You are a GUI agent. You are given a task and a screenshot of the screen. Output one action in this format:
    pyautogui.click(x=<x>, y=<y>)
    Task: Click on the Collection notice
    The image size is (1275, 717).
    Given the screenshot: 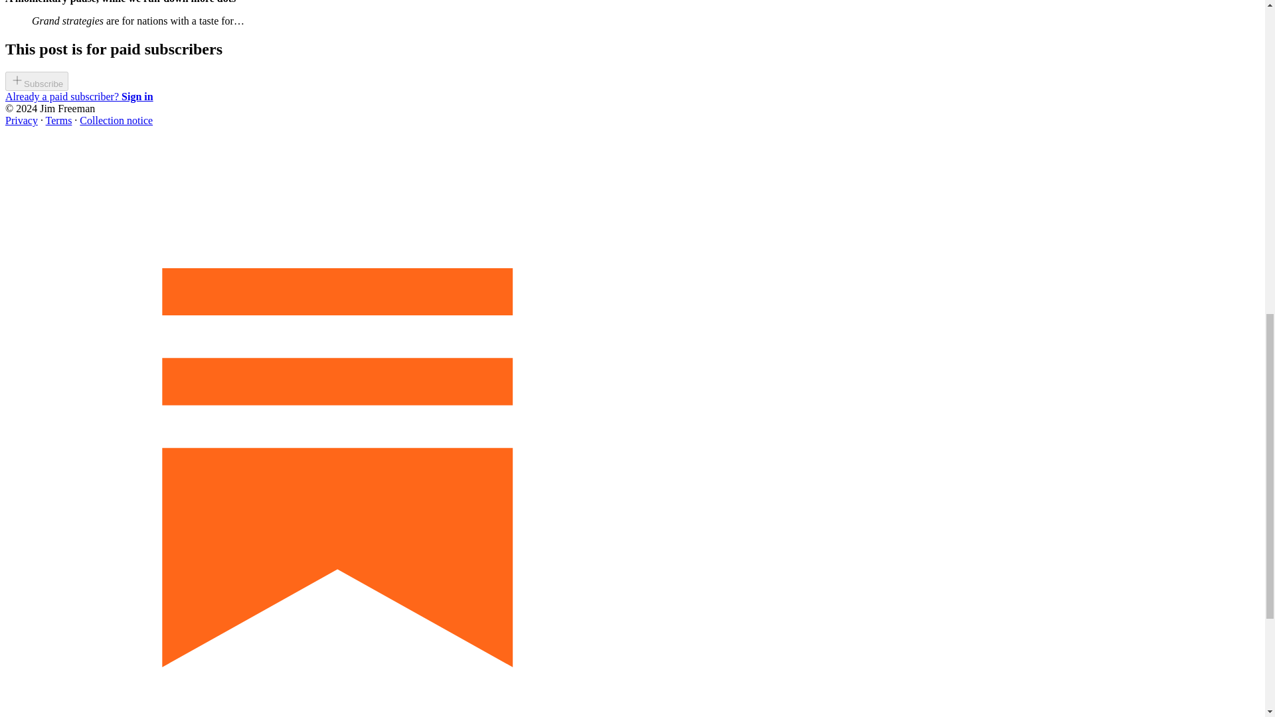 What is the action you would take?
    pyautogui.click(x=116, y=120)
    